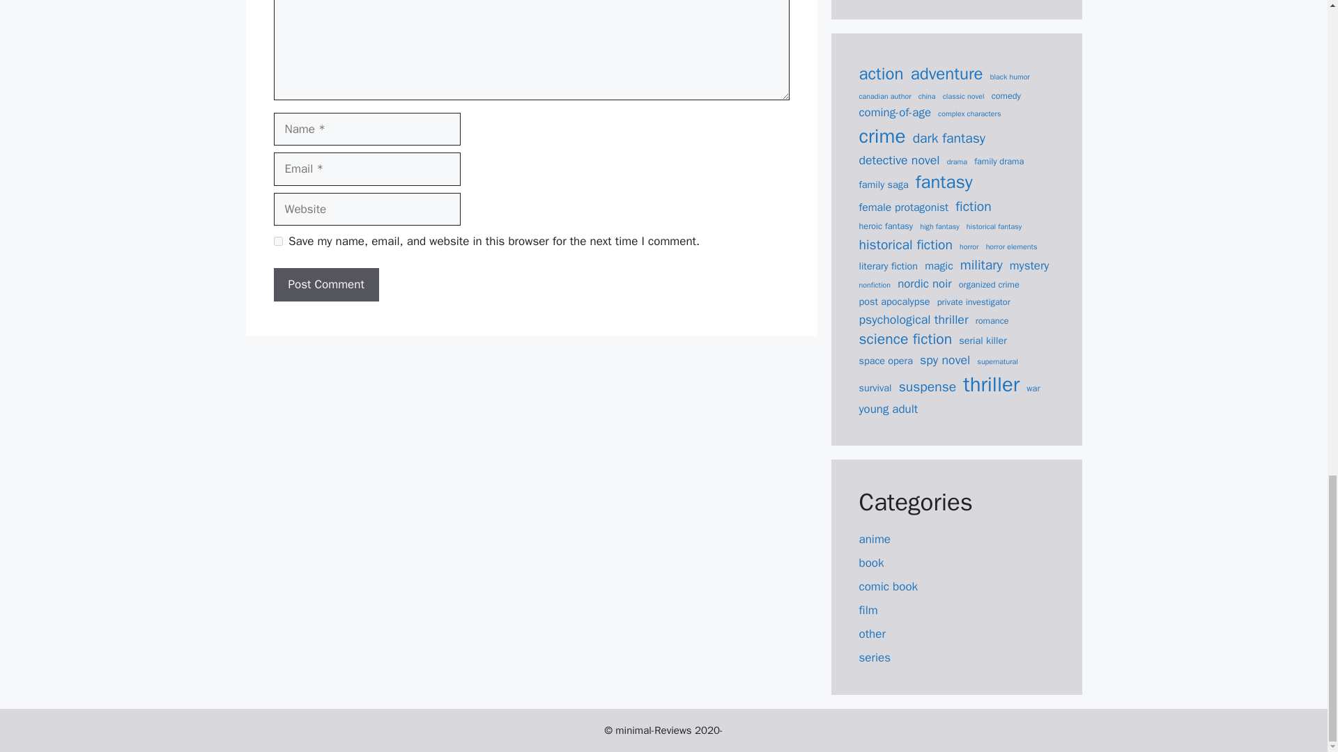 This screenshot has height=752, width=1338. Describe the element at coordinates (325, 284) in the screenshot. I see `Post Comment` at that location.